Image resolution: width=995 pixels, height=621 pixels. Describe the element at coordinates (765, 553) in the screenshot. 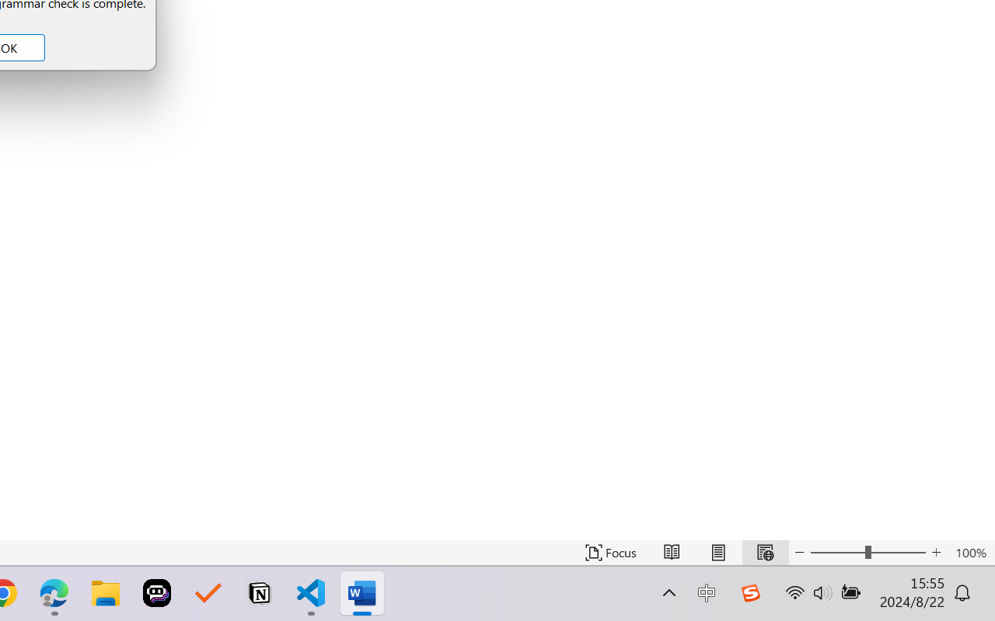

I see `Web Layout` at that location.